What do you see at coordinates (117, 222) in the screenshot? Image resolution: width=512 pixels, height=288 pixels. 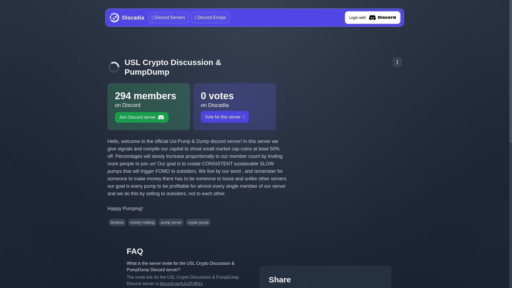 I see `Discord Servers` at bounding box center [117, 222].